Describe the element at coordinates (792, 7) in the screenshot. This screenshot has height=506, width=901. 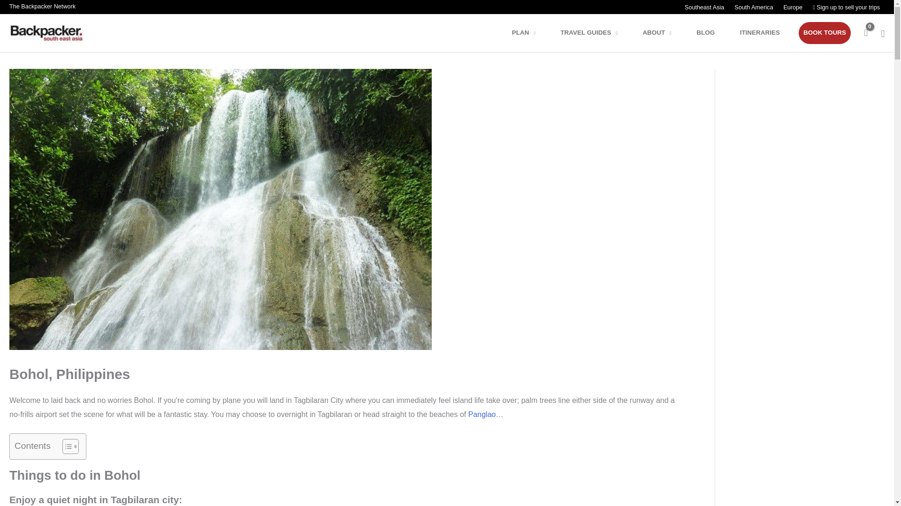
I see `Europe` at that location.